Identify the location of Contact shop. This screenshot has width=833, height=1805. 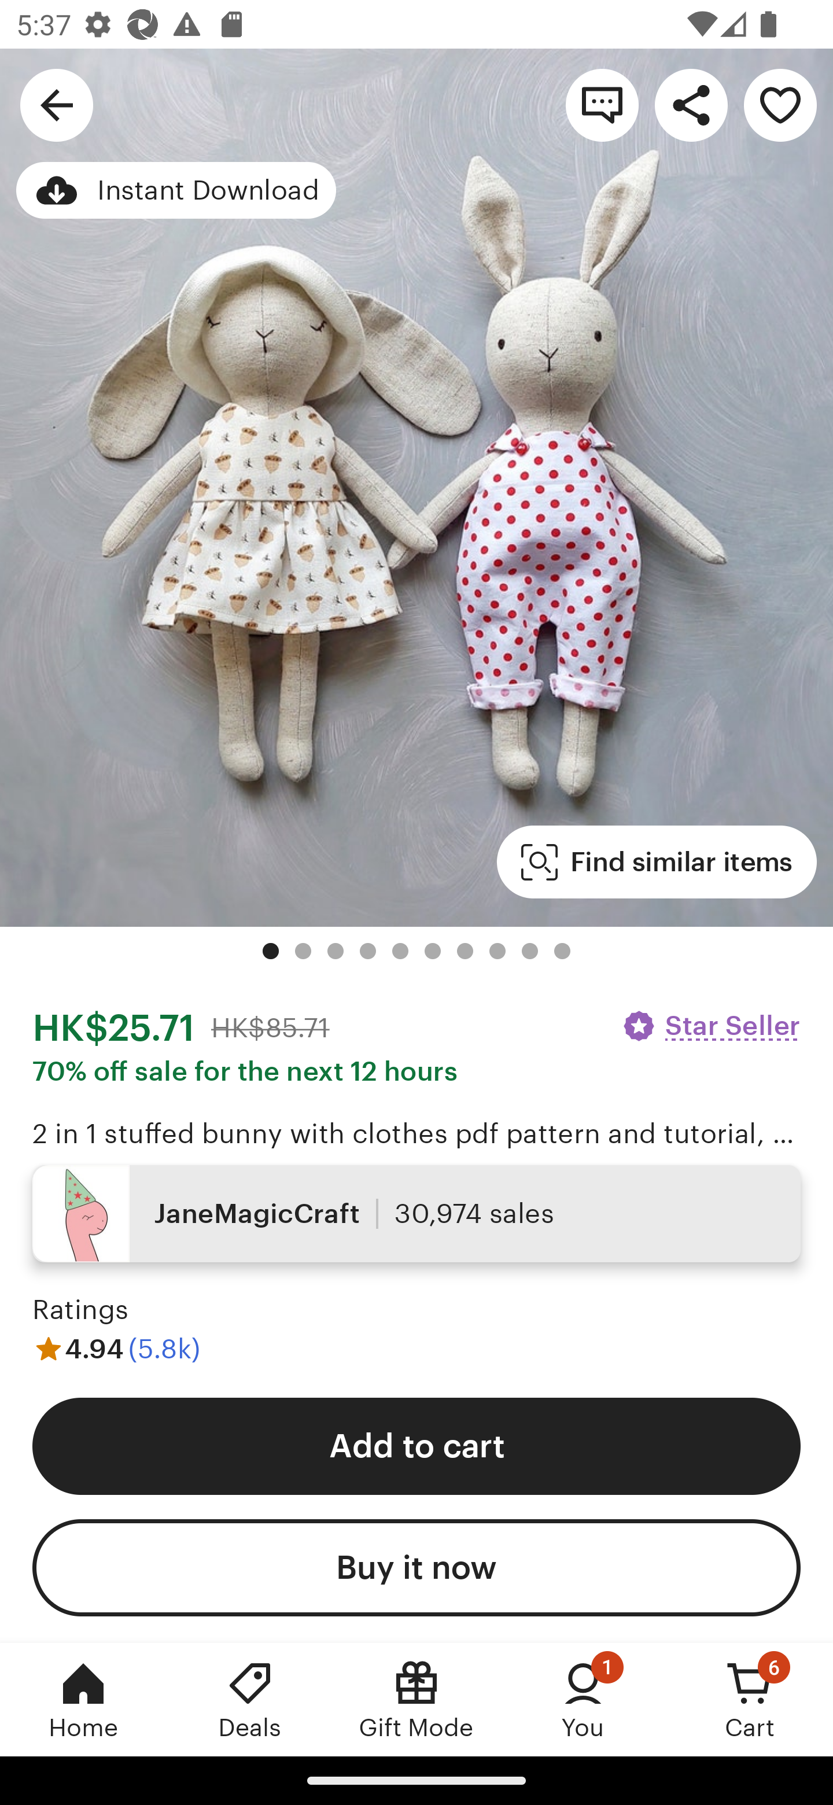
(602, 104).